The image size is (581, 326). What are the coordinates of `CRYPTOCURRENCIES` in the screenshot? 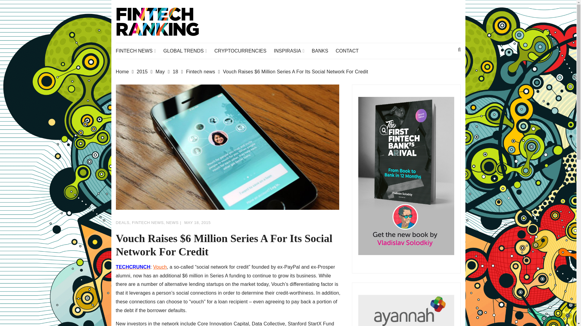 It's located at (243, 51).